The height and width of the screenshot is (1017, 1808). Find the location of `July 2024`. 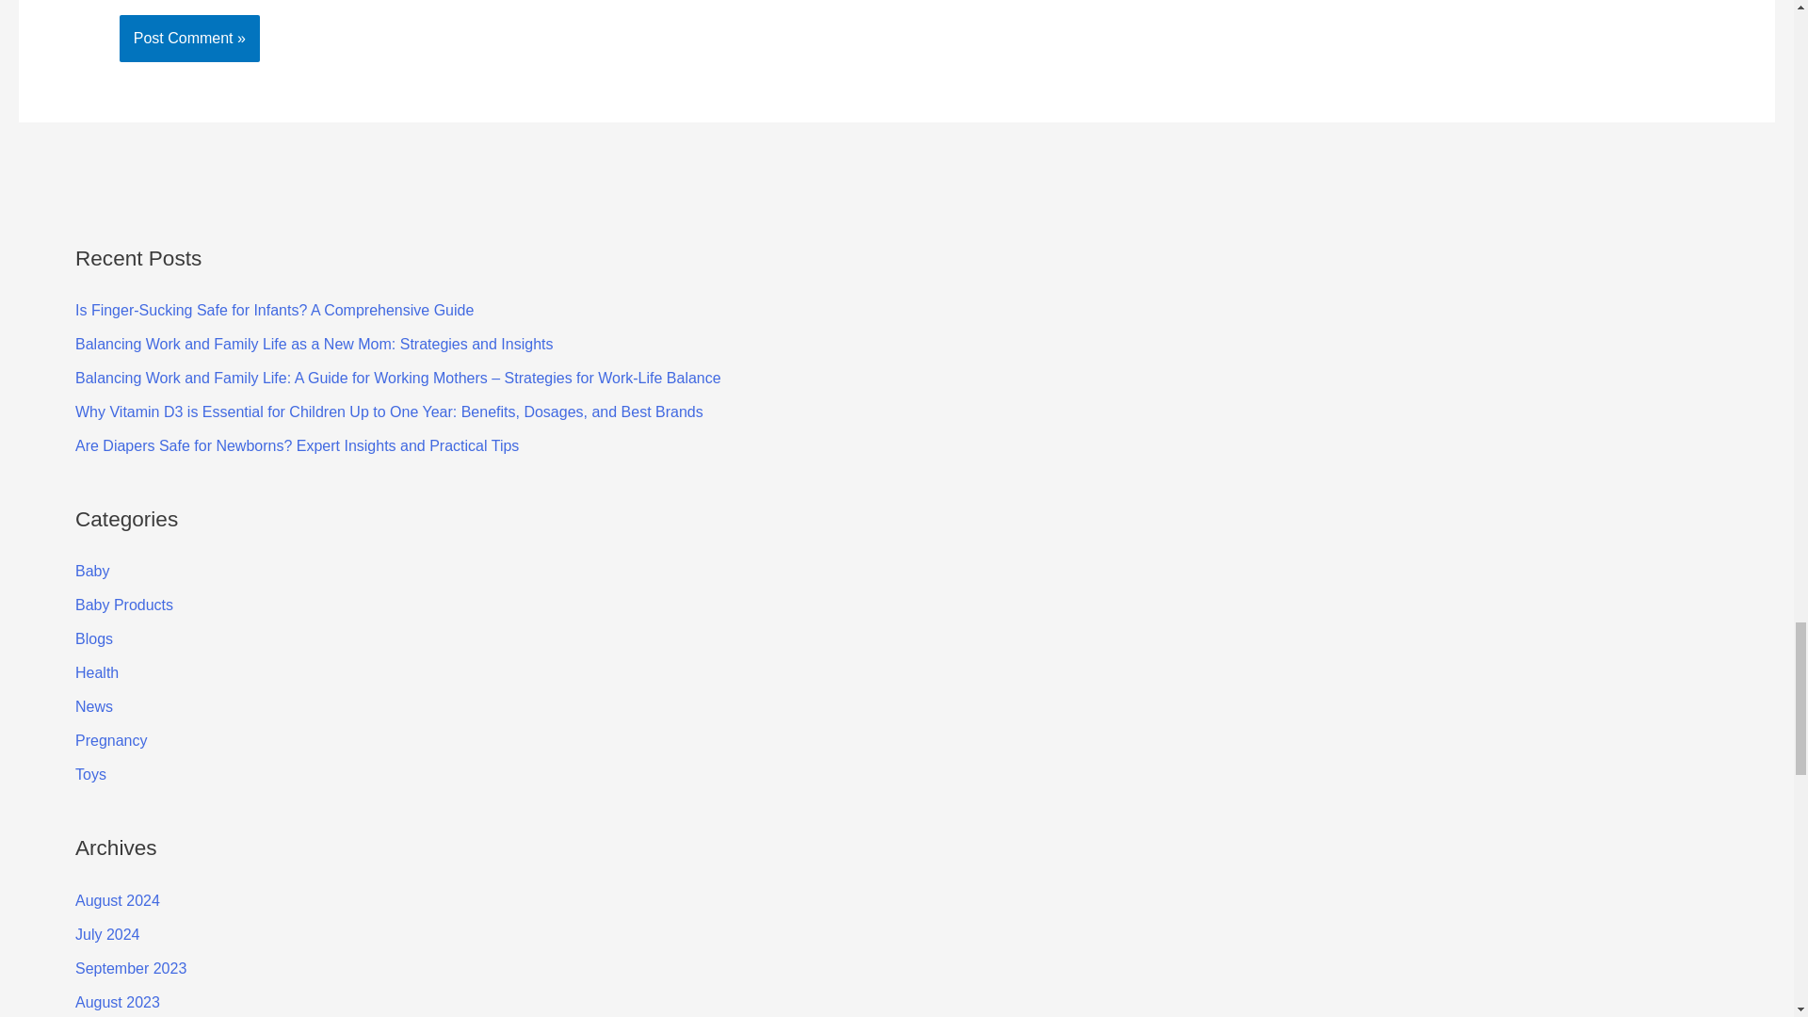

July 2024 is located at coordinates (107, 934).